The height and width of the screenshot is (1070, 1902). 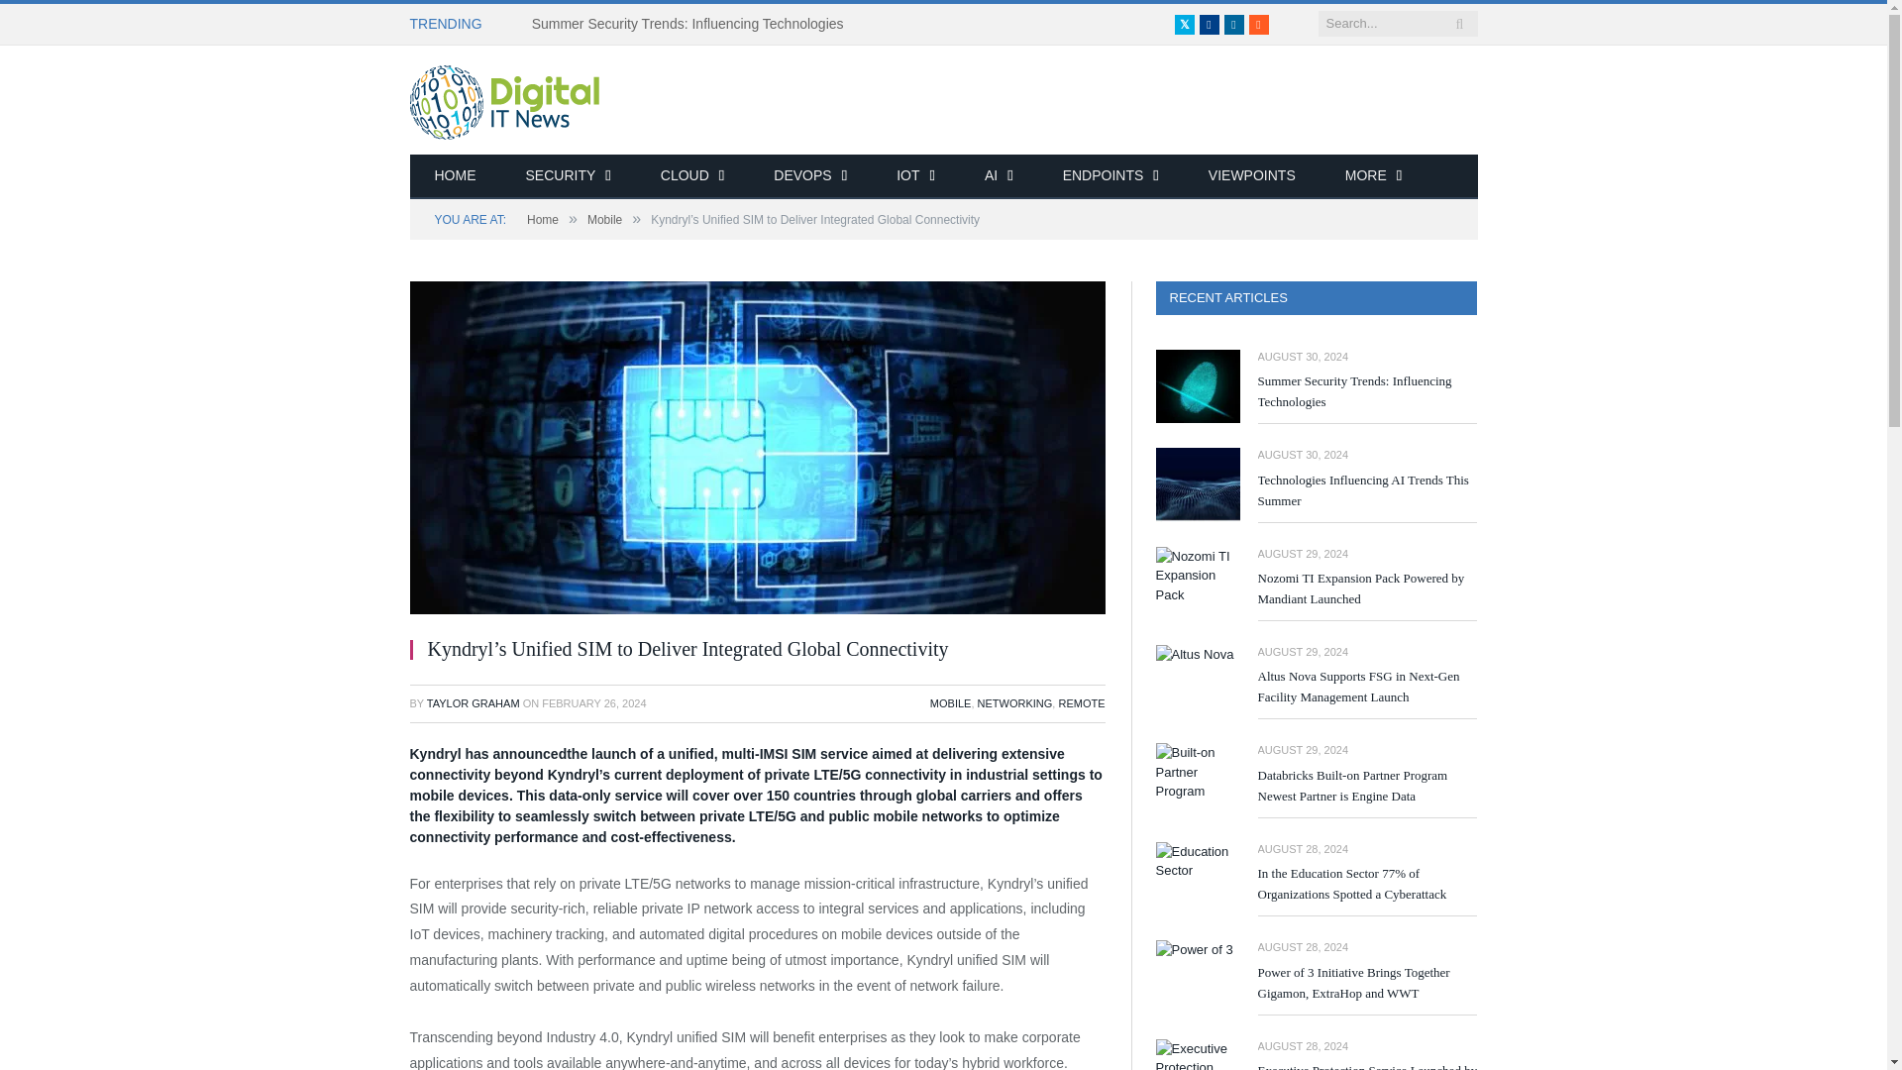 What do you see at coordinates (1258, 24) in the screenshot?
I see `RSS` at bounding box center [1258, 24].